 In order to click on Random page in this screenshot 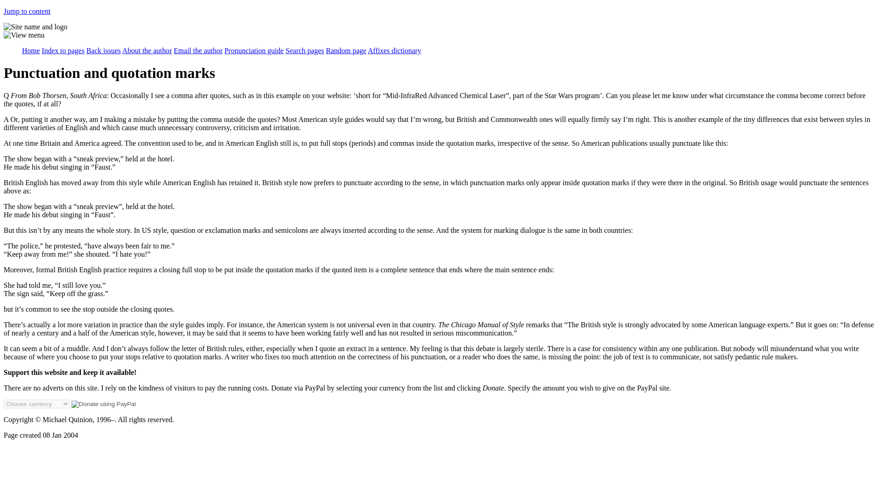, I will do `click(346, 50)`.